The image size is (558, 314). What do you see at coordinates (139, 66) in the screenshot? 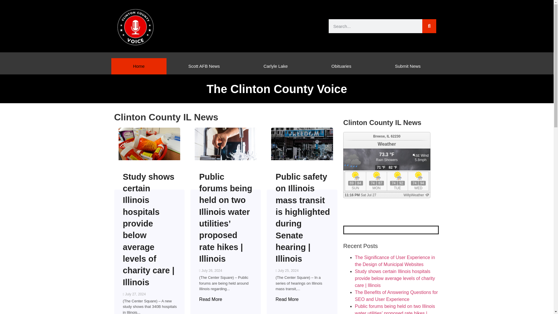
I see `Home` at bounding box center [139, 66].